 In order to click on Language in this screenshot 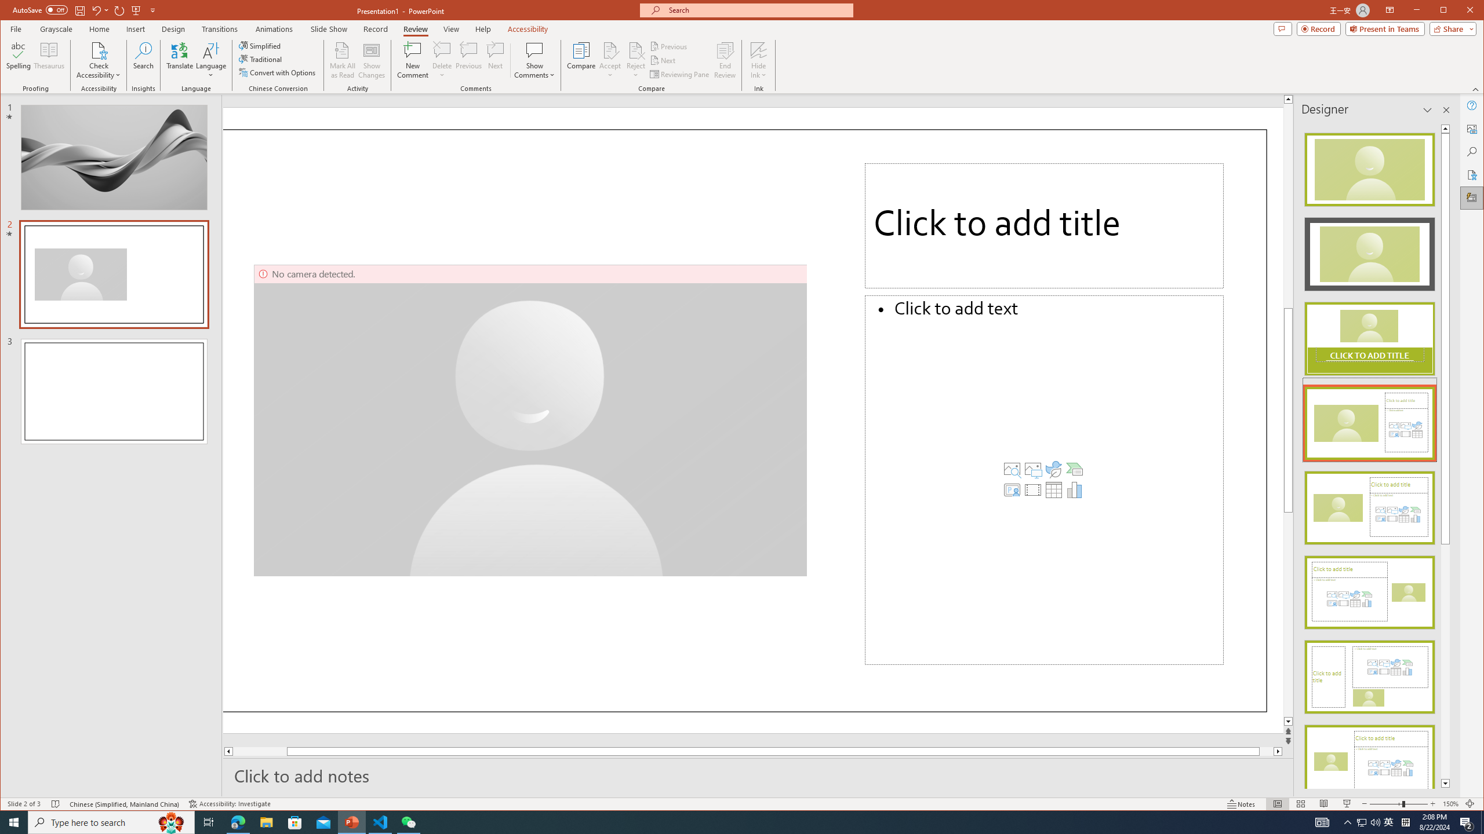, I will do `click(211, 60)`.